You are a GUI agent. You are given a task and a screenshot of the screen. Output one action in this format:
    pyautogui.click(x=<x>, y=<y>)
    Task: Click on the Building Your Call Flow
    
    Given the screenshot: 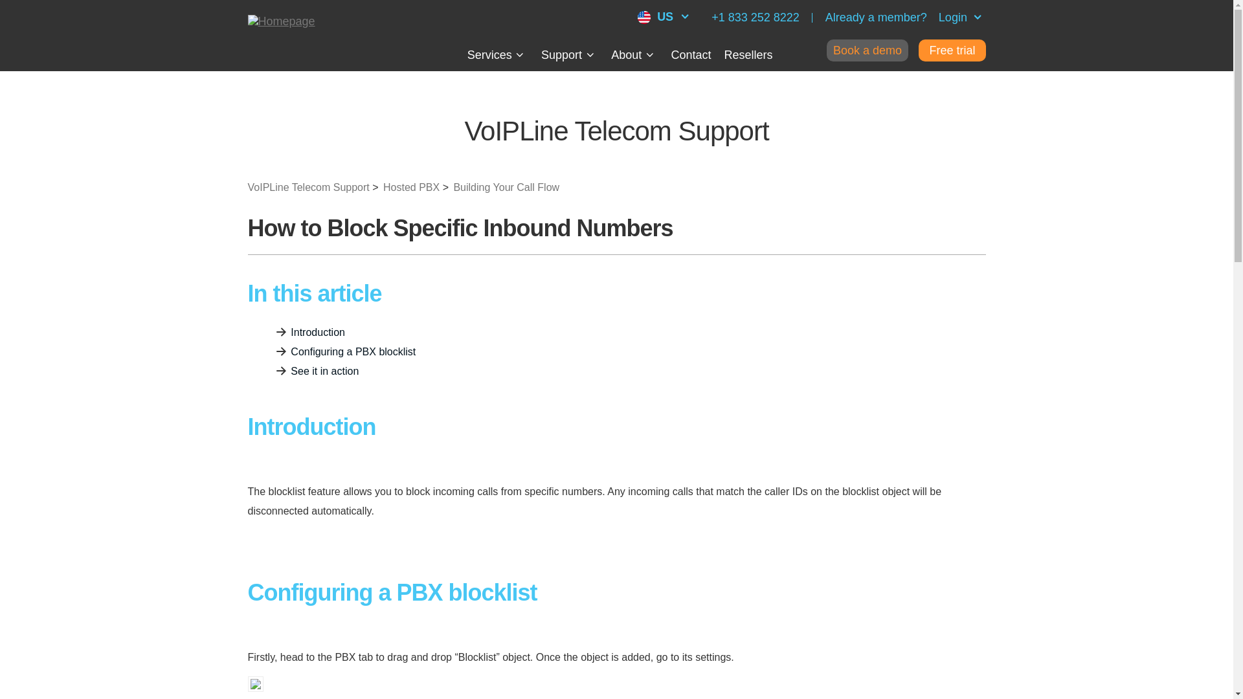 What is the action you would take?
    pyautogui.click(x=501, y=188)
    